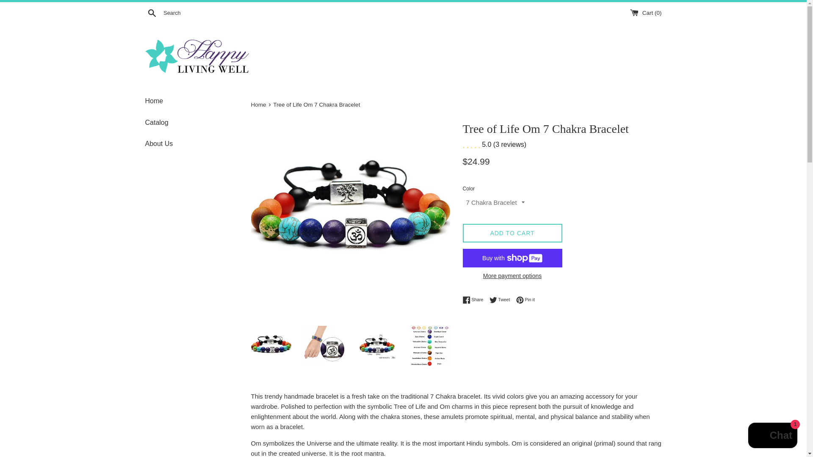 This screenshot has height=457, width=813. I want to click on Catalog, so click(525, 300).